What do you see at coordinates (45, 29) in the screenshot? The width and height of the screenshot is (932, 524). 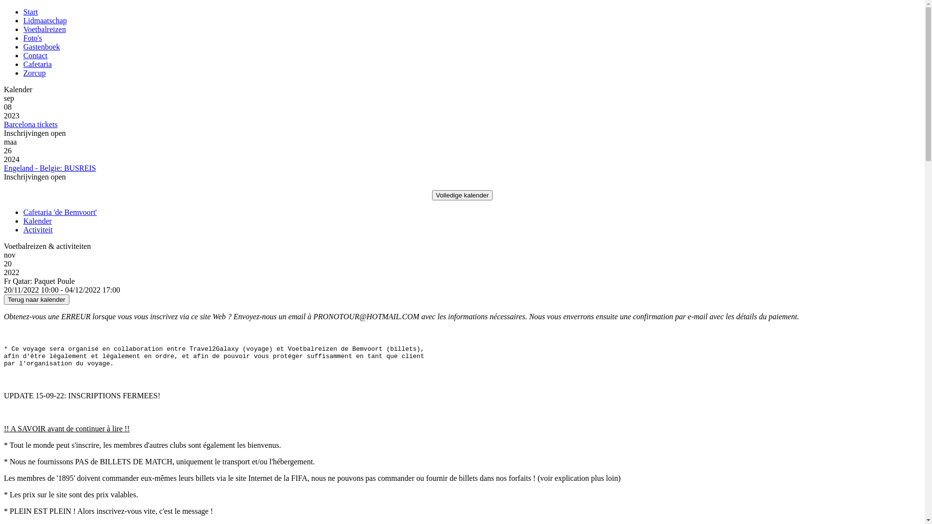 I see `Voetbalreizen` at bounding box center [45, 29].